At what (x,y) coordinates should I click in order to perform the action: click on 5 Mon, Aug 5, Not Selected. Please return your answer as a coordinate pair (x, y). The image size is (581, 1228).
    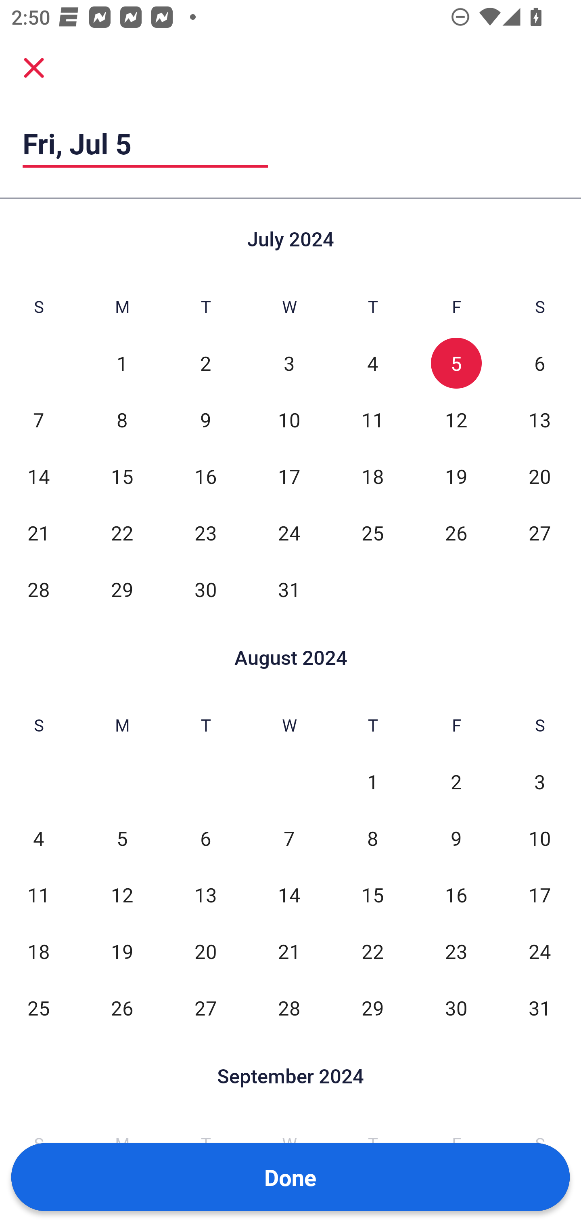
    Looking at the image, I should click on (122, 839).